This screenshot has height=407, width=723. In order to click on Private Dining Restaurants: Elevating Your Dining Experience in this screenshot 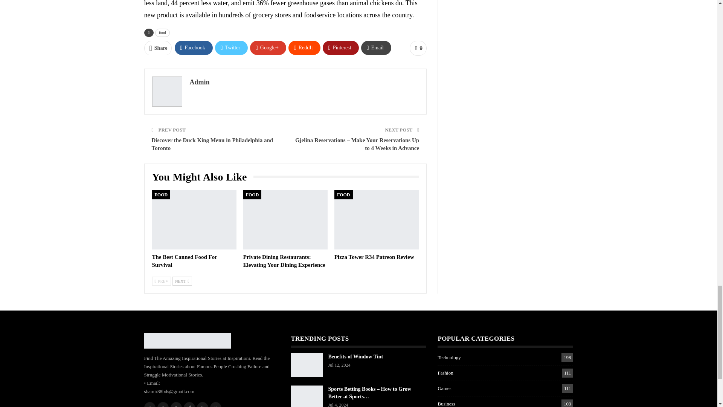, I will do `click(285, 220)`.